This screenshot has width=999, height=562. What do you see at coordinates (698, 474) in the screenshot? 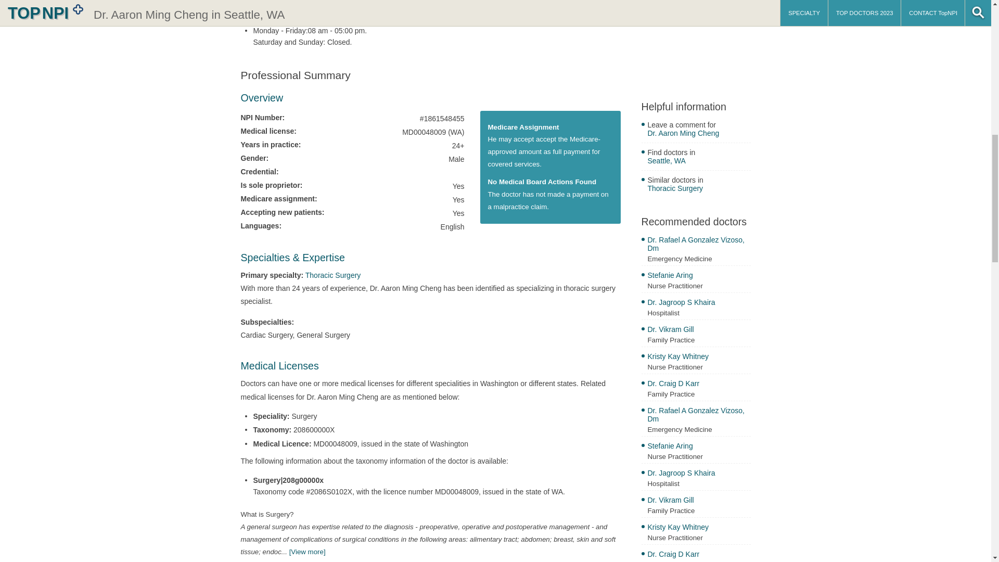
I see `Dr. Jagroop S Khaira` at bounding box center [698, 474].